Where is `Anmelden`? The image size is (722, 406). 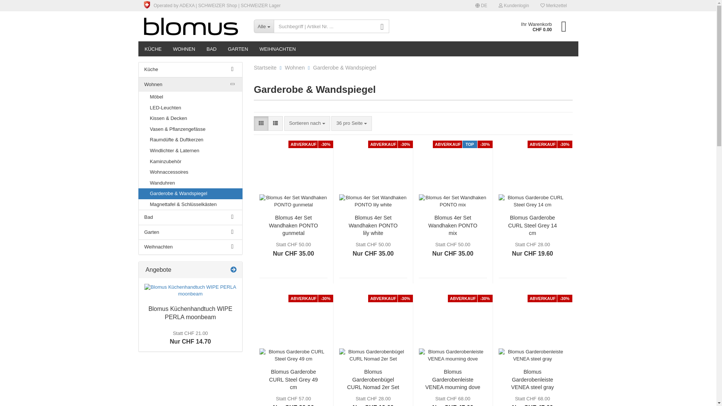 Anmelden is located at coordinates (473, 92).